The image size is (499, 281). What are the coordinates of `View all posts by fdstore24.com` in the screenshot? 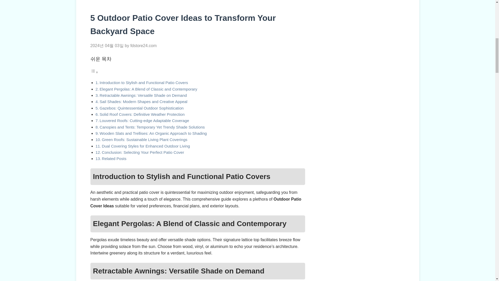 It's located at (143, 46).